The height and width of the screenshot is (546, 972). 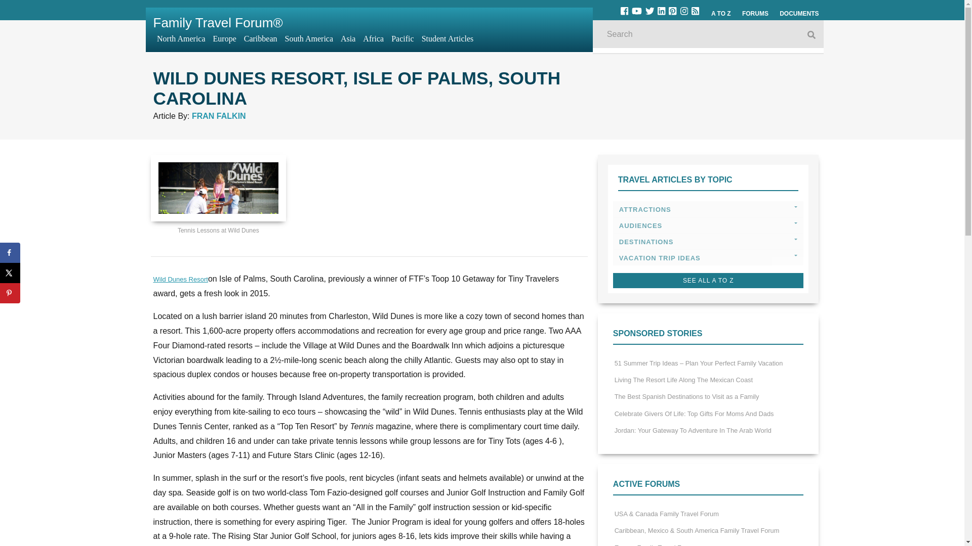 I want to click on Family Travel Forum, so click(x=218, y=23).